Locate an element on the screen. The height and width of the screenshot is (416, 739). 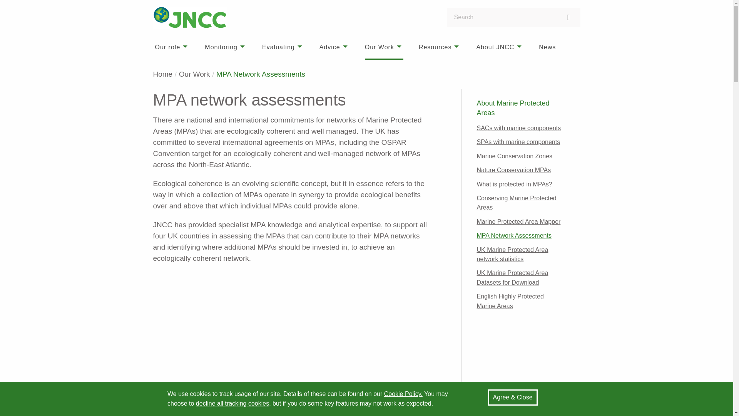
Advice is located at coordinates (334, 47).